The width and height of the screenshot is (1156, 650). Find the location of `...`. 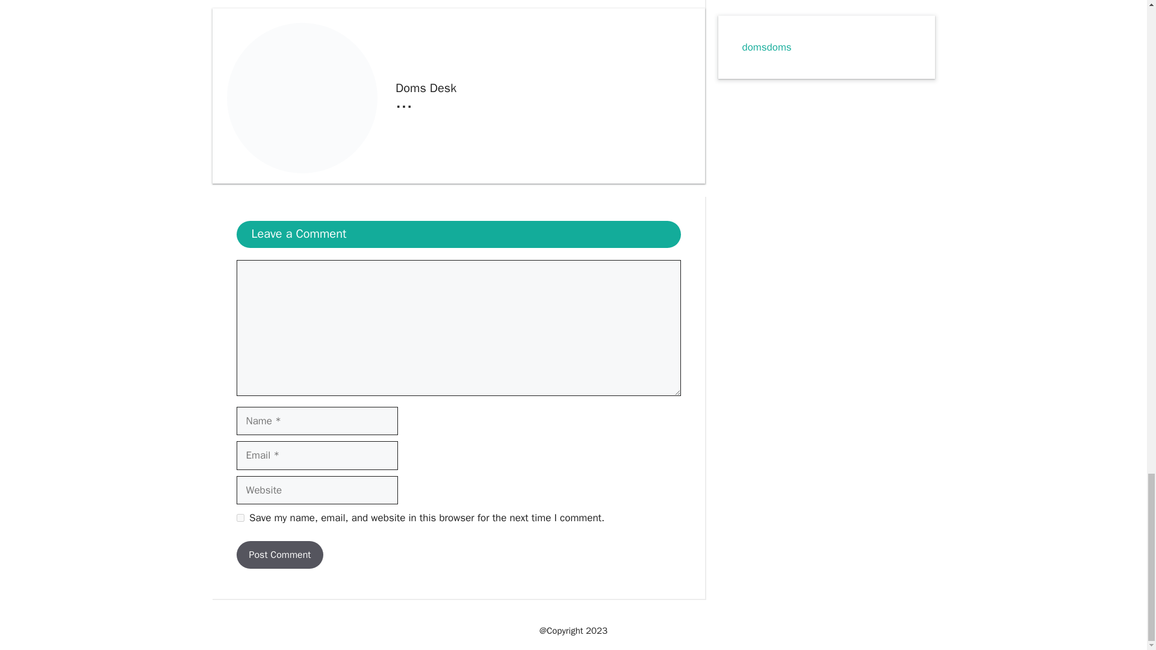

... is located at coordinates (403, 102).